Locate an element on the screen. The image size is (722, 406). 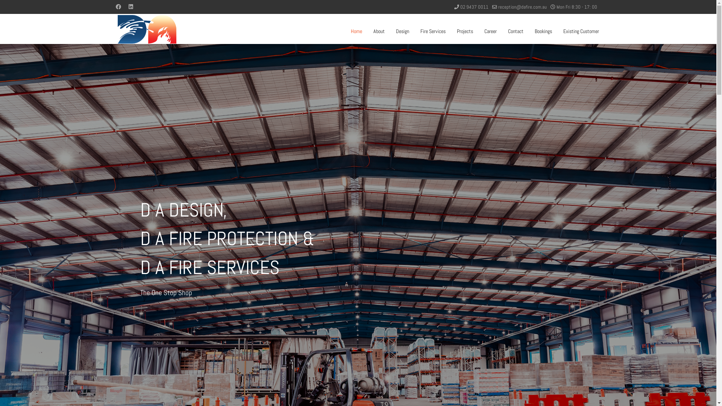
Existing Customer is located at coordinates (578, 31).